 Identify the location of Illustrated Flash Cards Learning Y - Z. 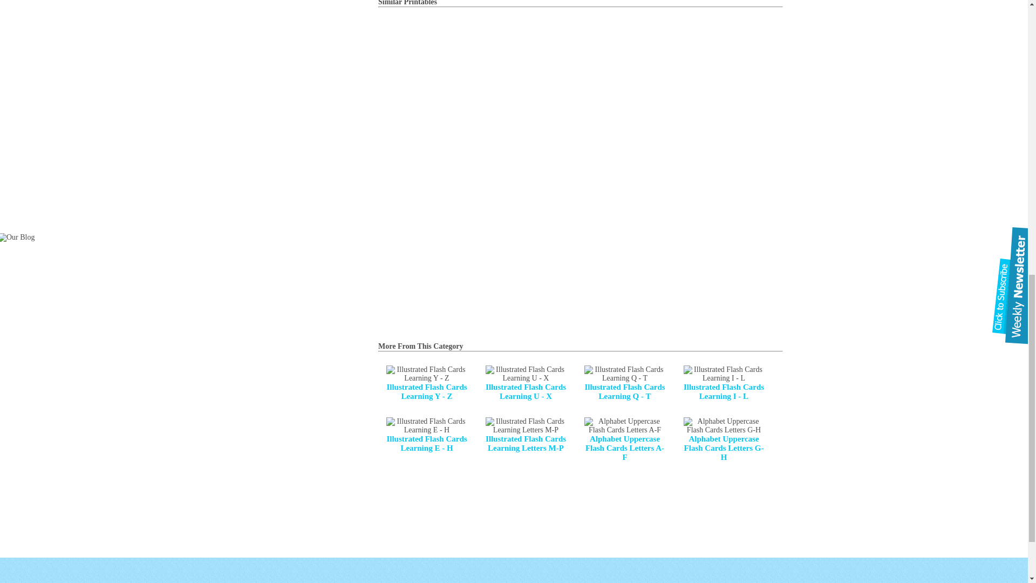
(426, 383).